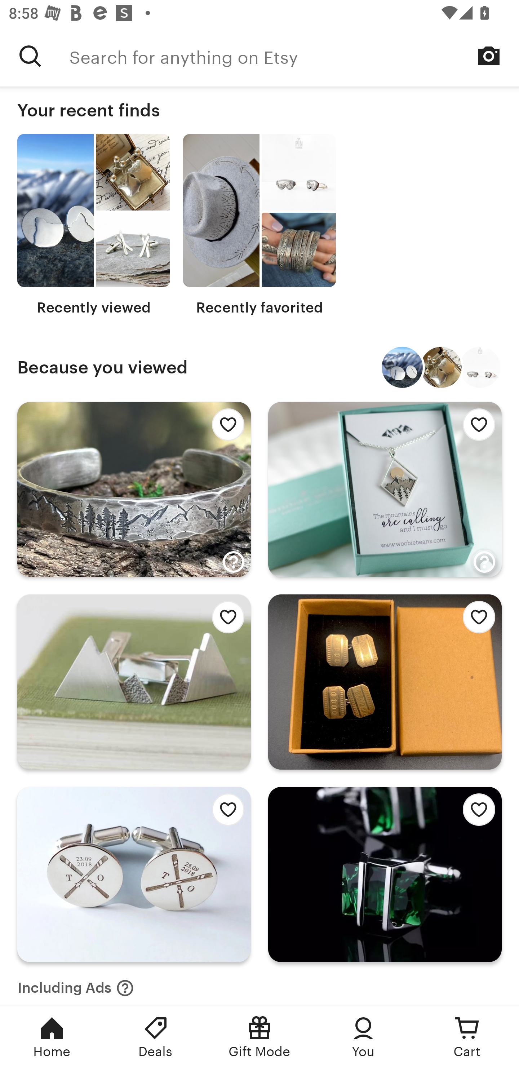 The width and height of the screenshot is (519, 1067). What do you see at coordinates (30, 56) in the screenshot?
I see `Search for anything on Etsy` at bounding box center [30, 56].